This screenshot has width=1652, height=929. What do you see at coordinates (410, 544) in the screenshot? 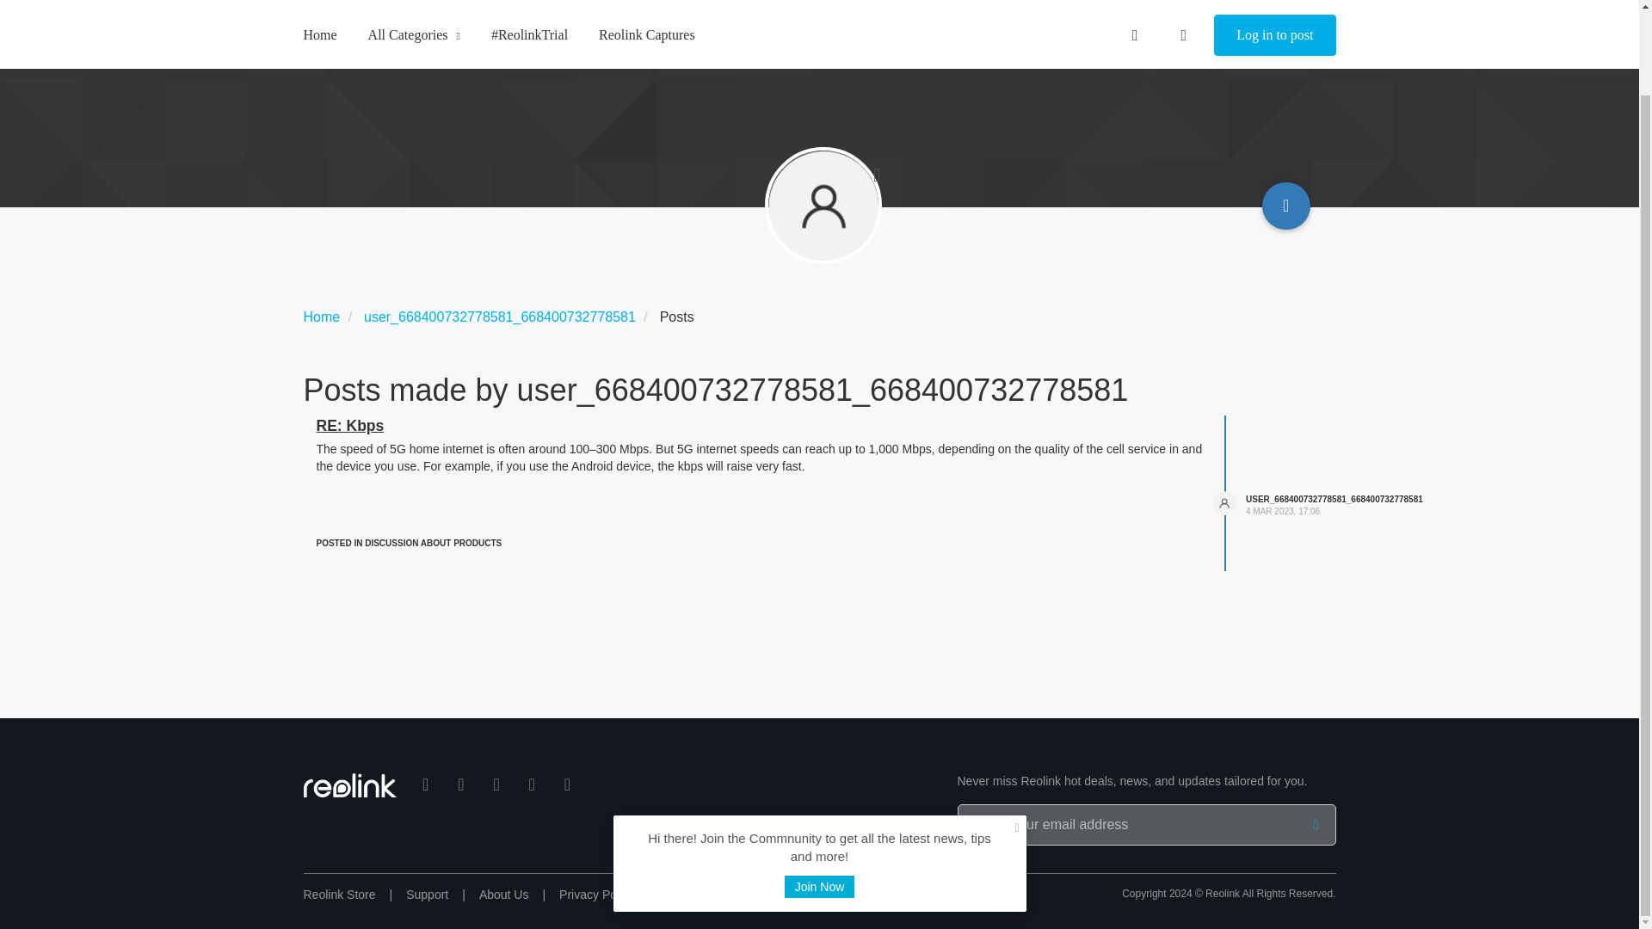
I see `POSTED IN DISCUSSION ABOUT PRODUCTS` at bounding box center [410, 544].